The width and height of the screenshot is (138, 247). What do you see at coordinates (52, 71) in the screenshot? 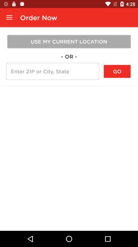
I see `press the icon next to the go icon` at bounding box center [52, 71].